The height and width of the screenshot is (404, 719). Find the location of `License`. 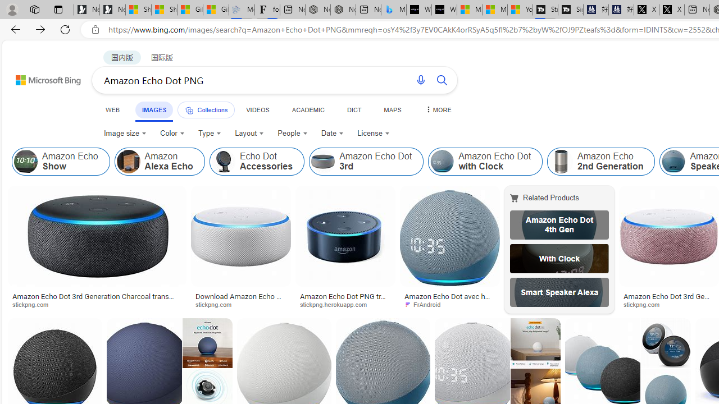

License is located at coordinates (374, 134).